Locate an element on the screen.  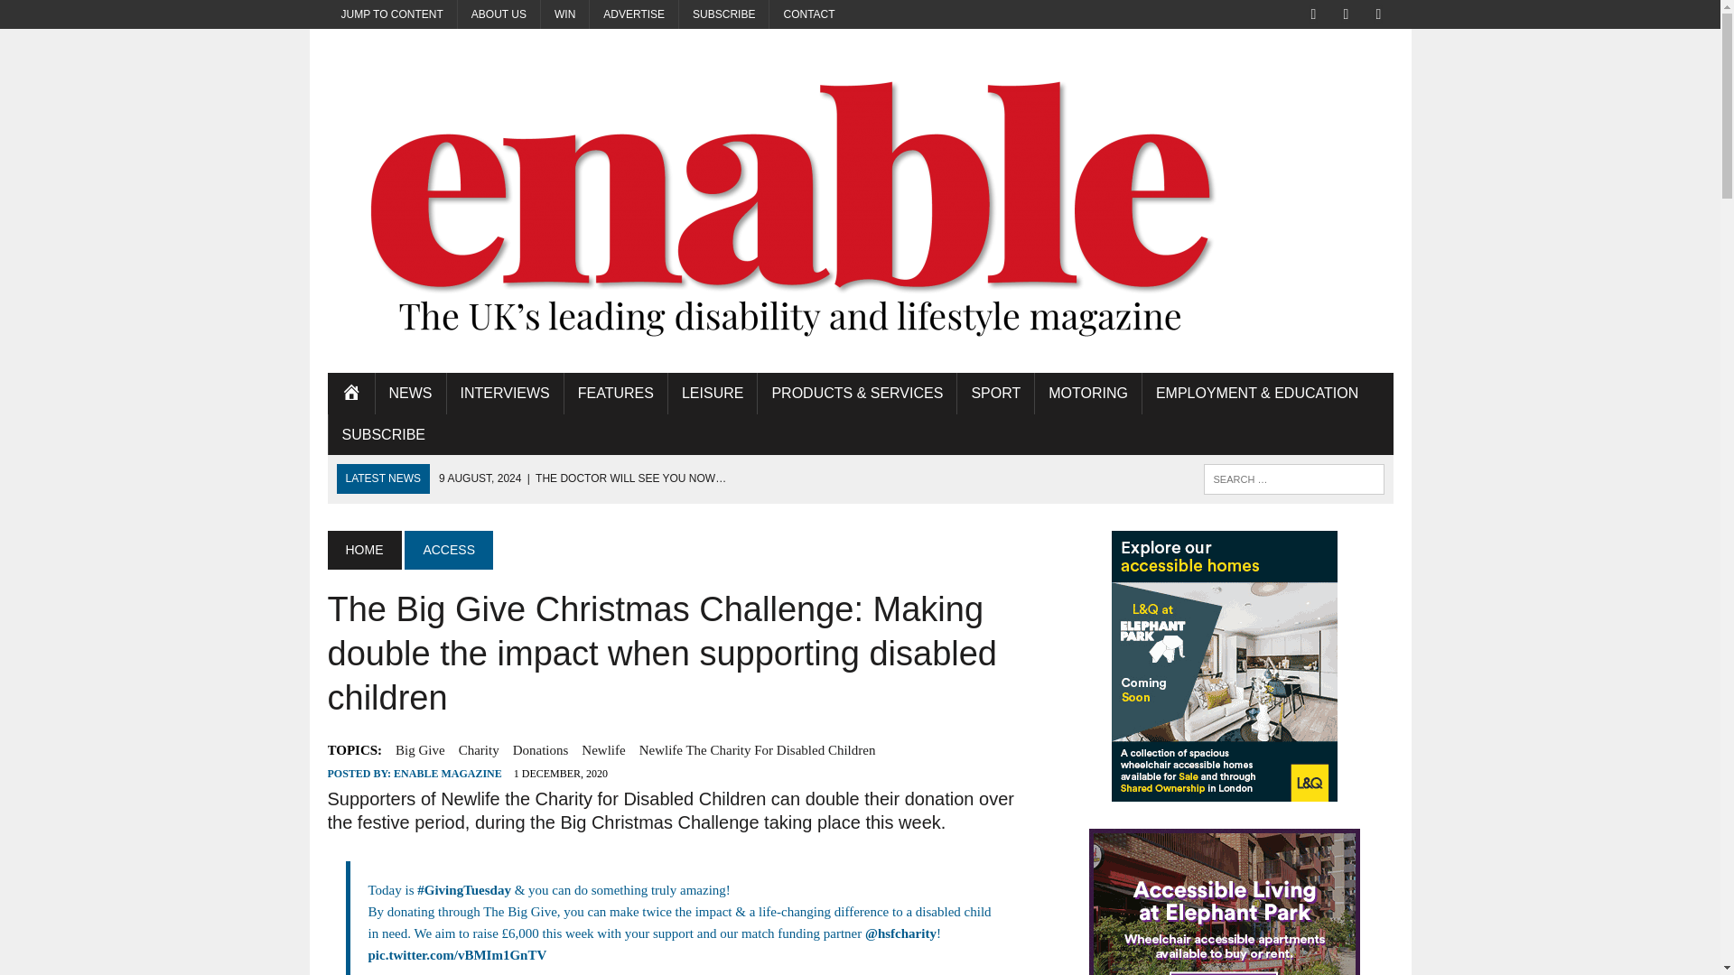
HOME is located at coordinates (350, 394).